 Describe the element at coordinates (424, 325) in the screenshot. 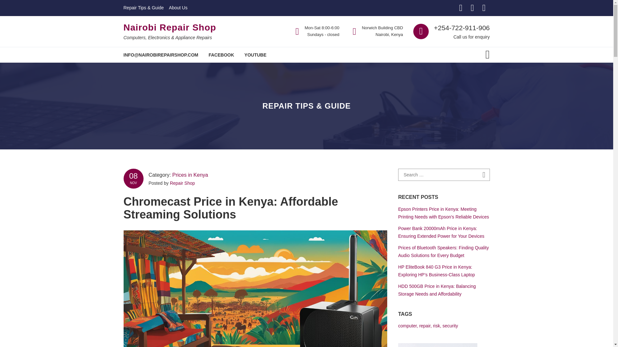

I see `repair` at that location.